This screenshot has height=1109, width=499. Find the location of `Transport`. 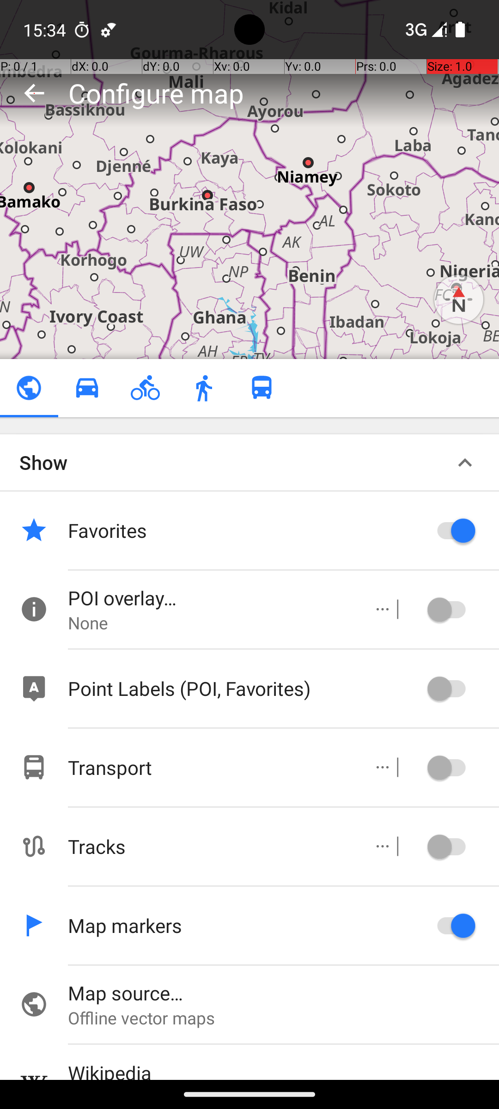

Transport is located at coordinates (211, 767).